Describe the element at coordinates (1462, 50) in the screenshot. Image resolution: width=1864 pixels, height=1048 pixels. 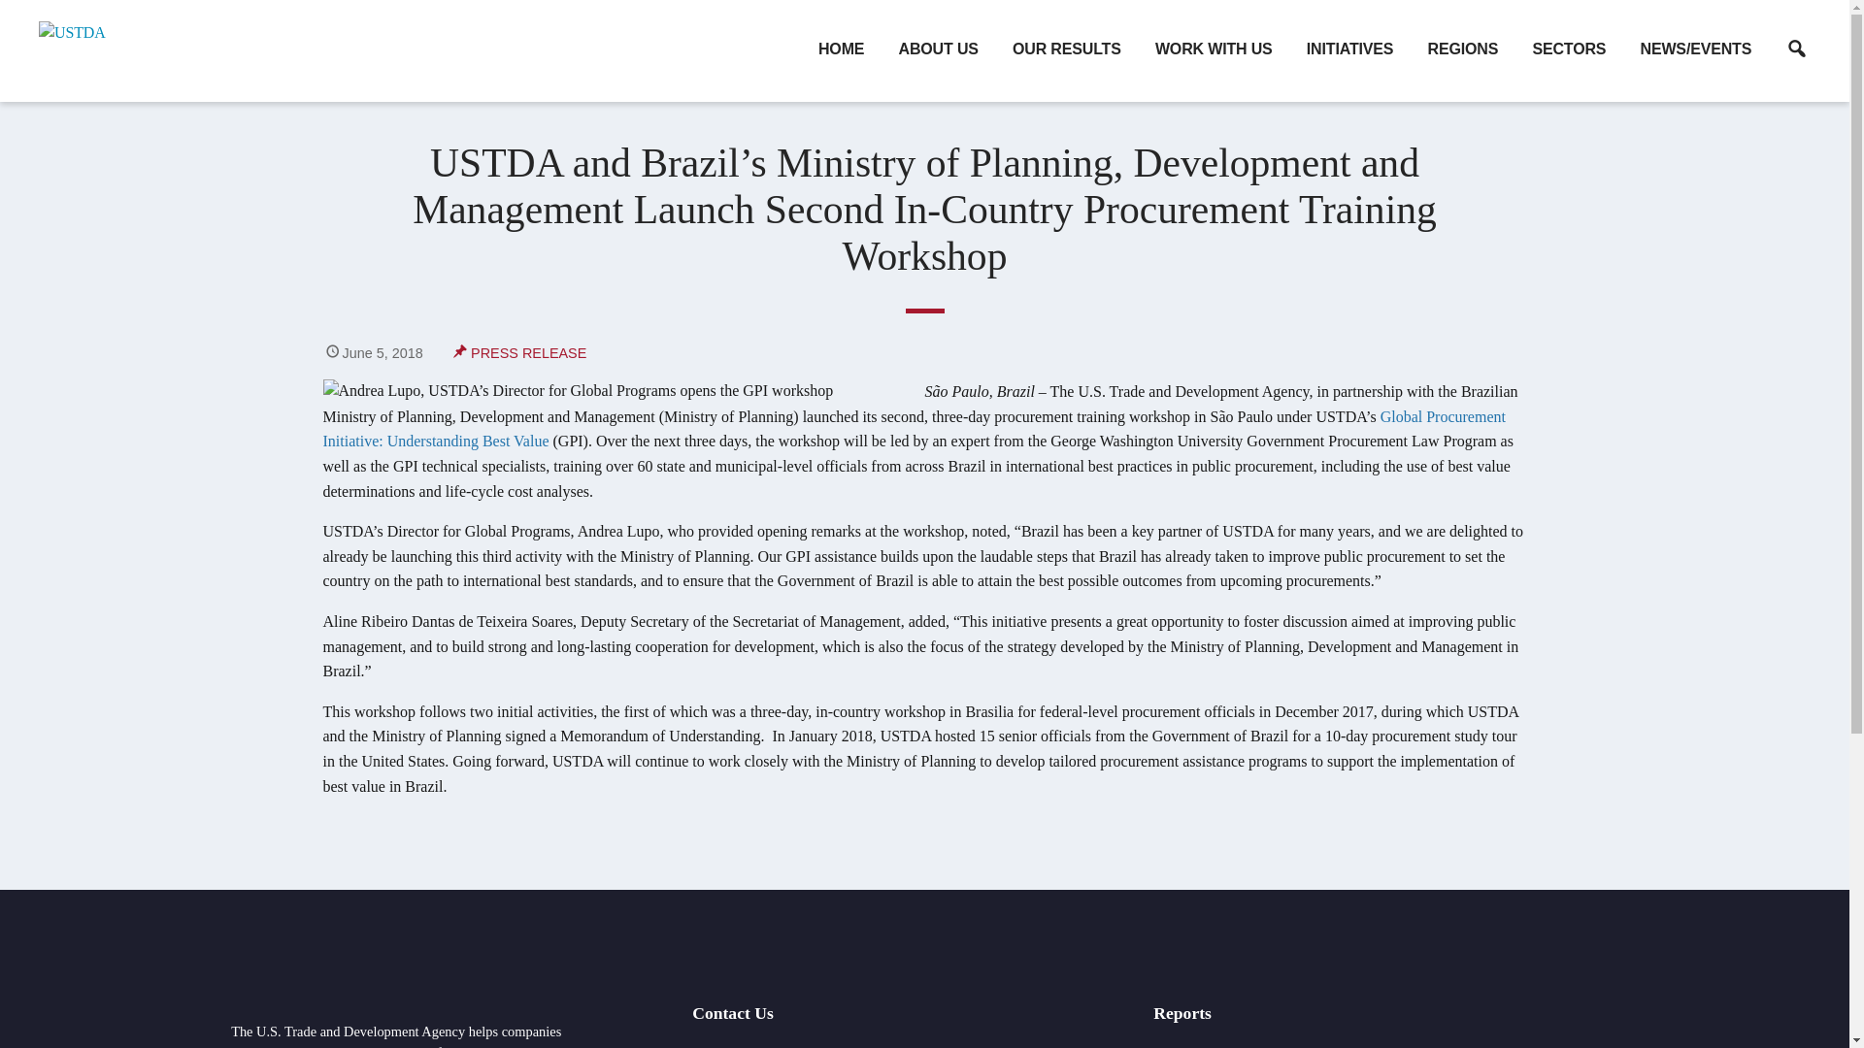
I see `REGIONS` at that location.